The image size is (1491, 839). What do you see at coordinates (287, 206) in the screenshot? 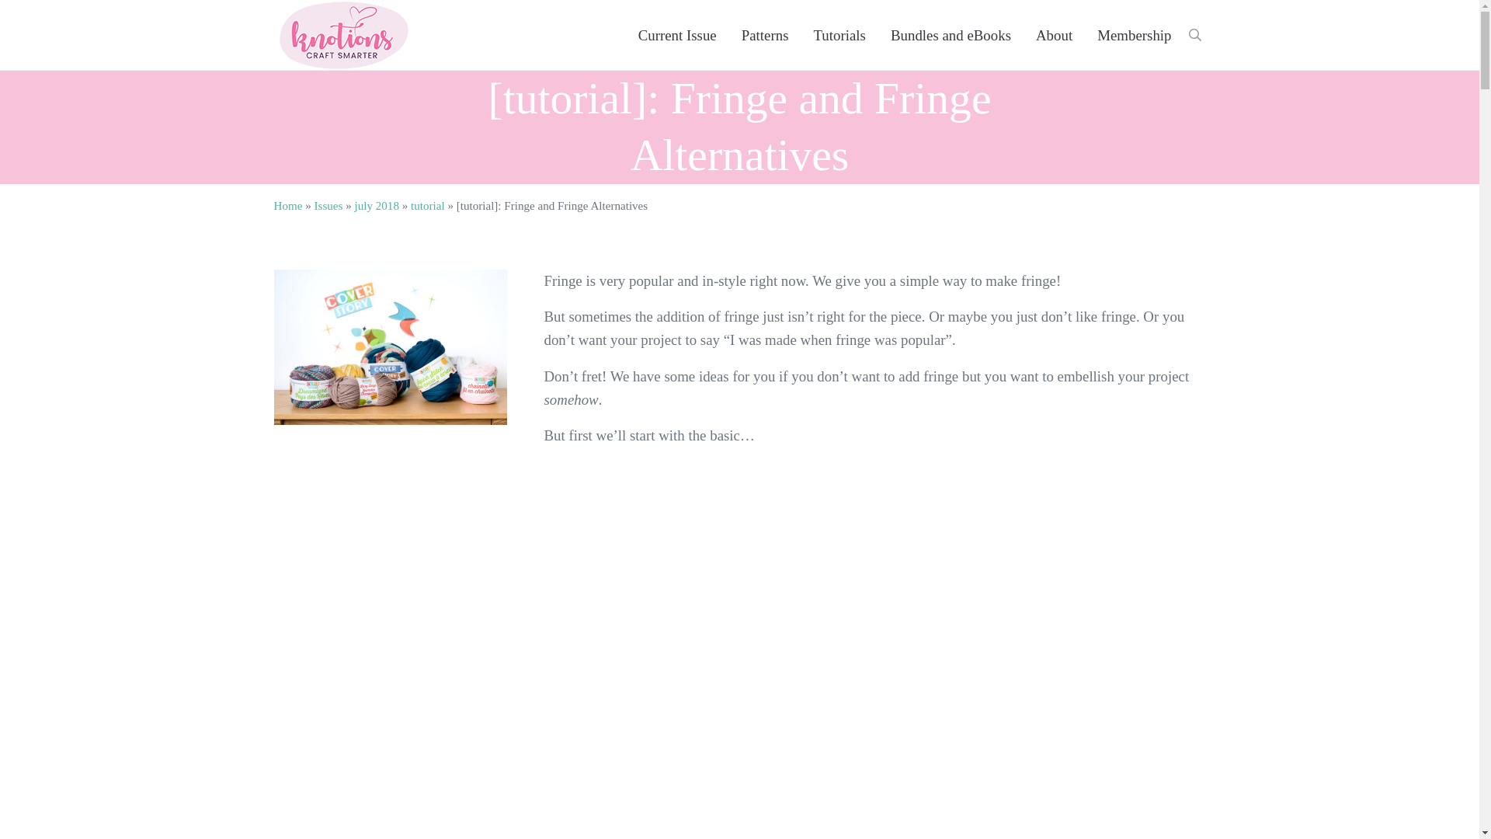
I see `Home` at bounding box center [287, 206].